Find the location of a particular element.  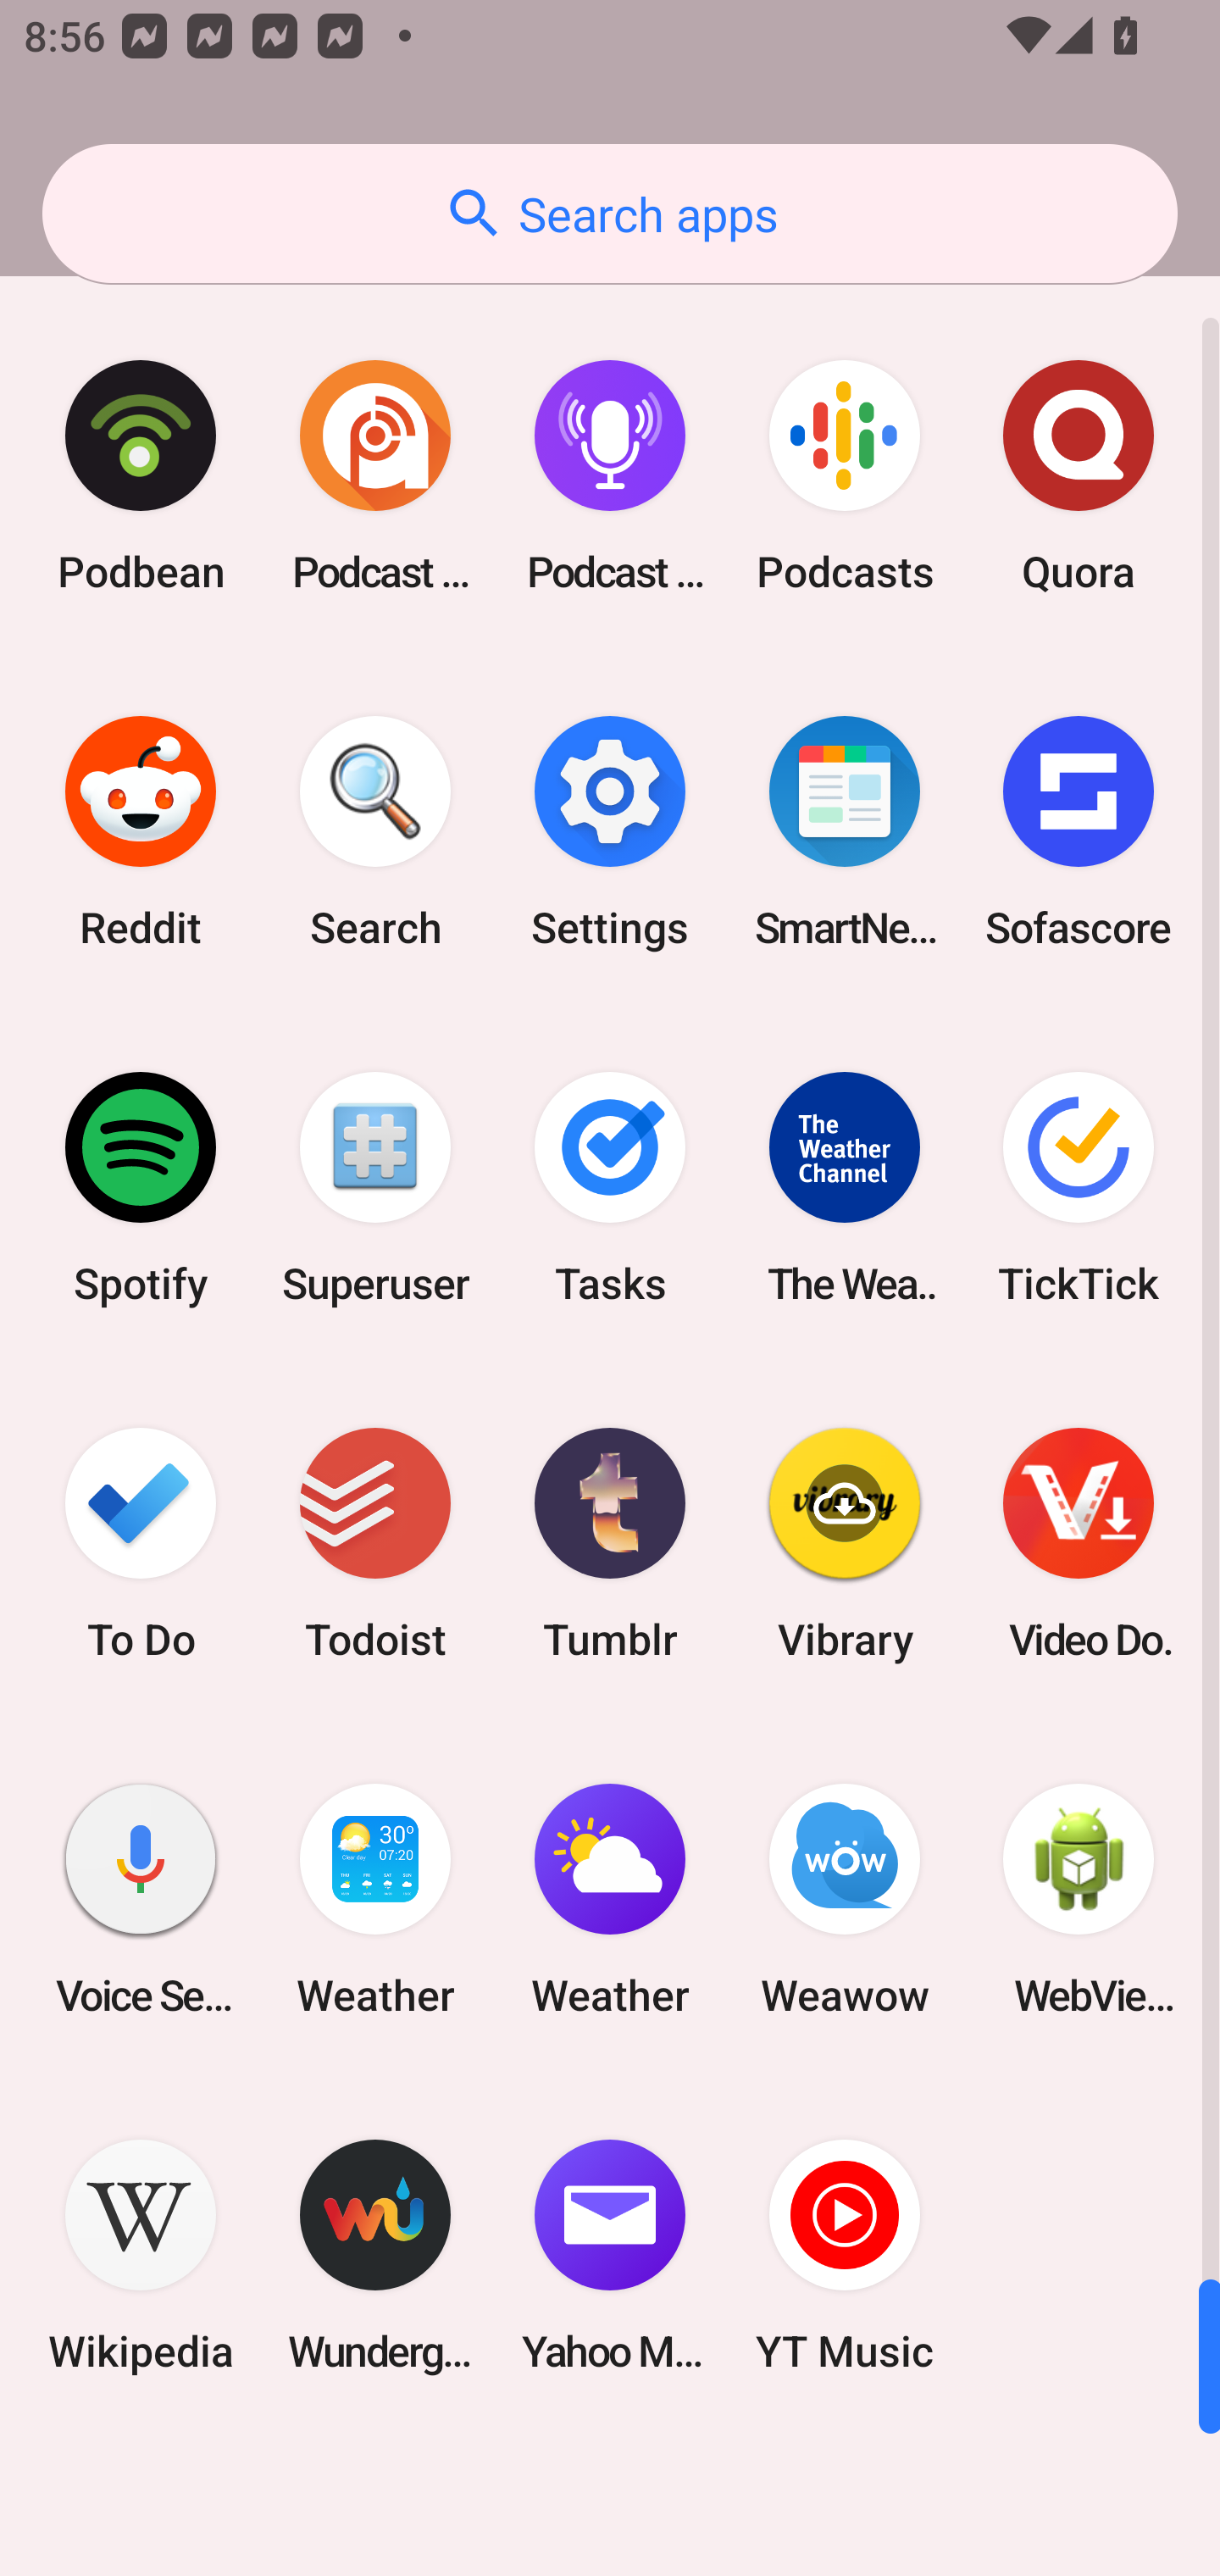

Todoist is located at coordinates (375, 1542).